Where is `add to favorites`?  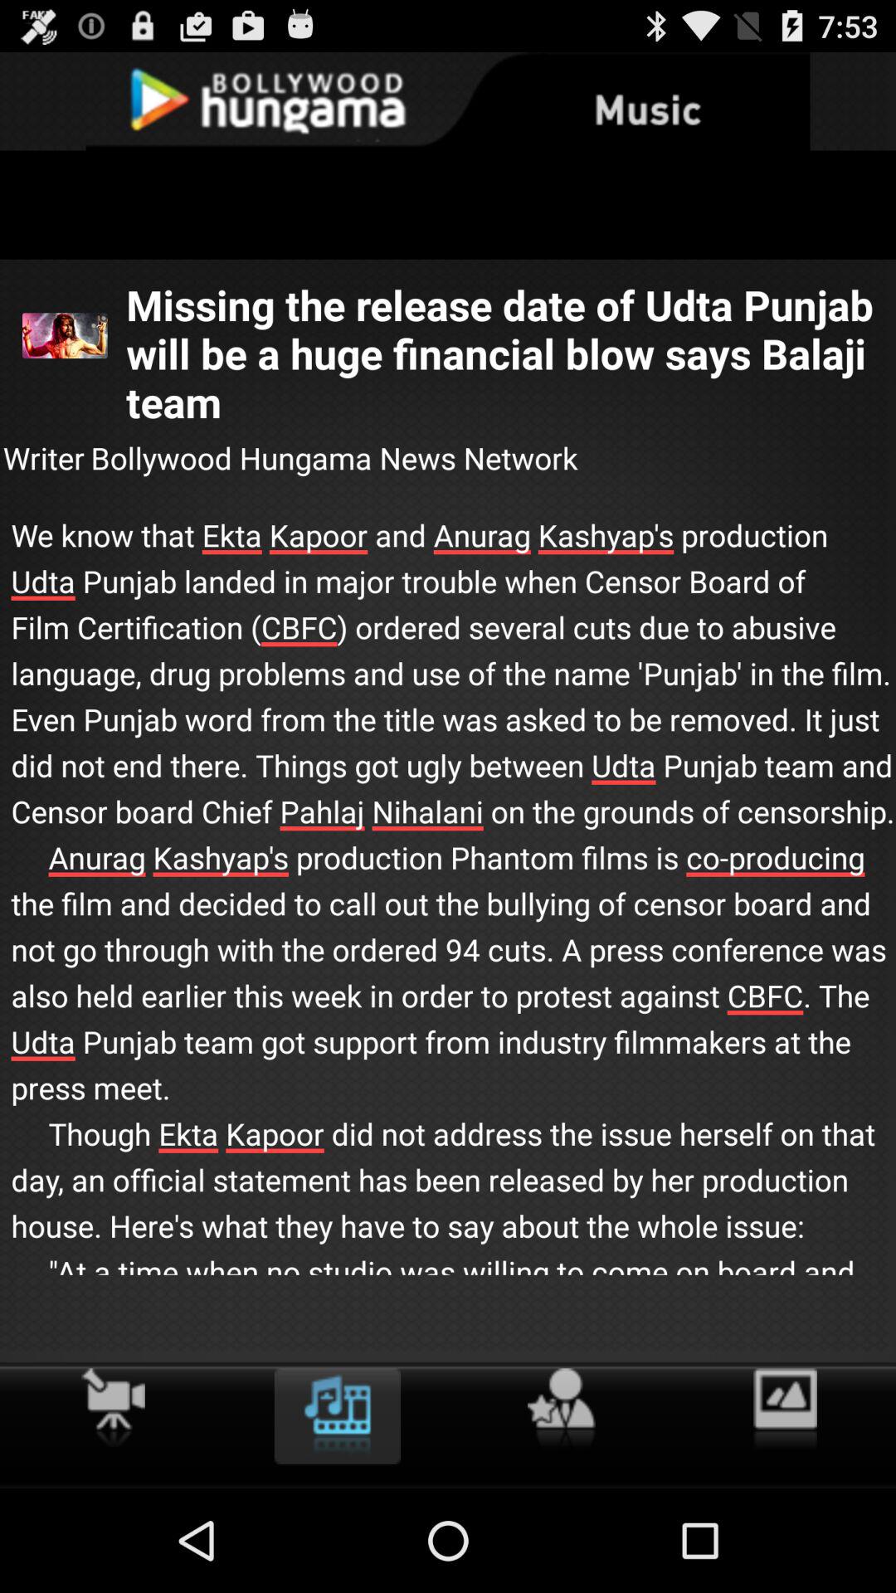 add to favorites is located at coordinates (561, 1409).